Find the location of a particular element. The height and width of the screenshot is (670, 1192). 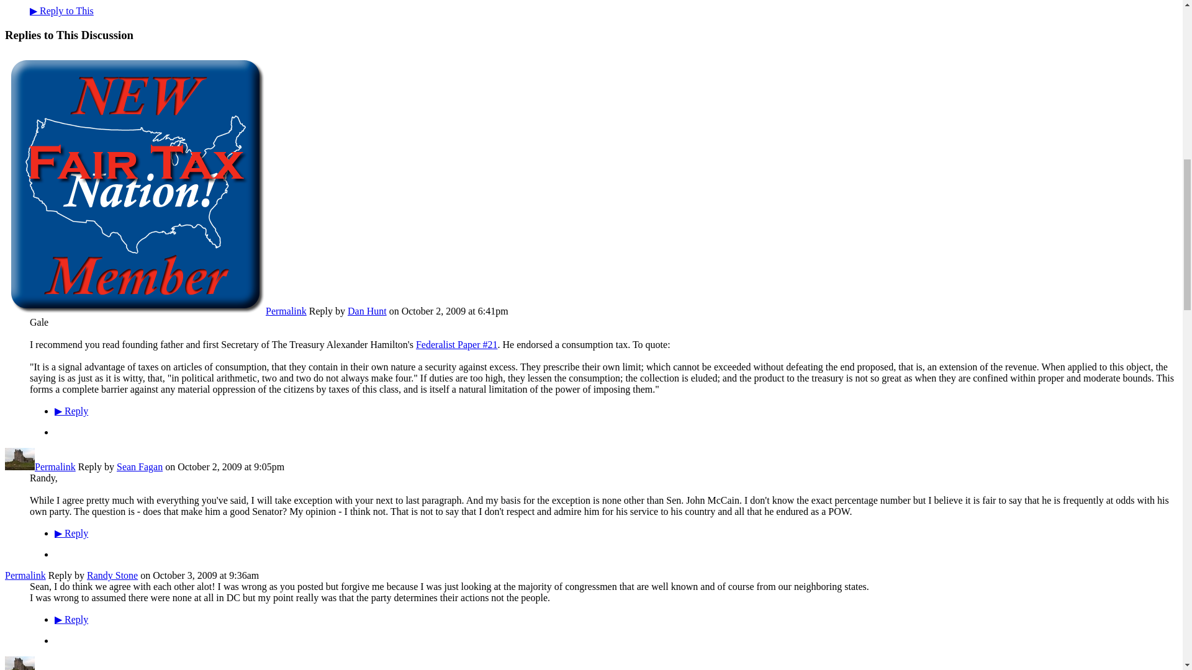

Permalink to this Reply is located at coordinates (55, 467).